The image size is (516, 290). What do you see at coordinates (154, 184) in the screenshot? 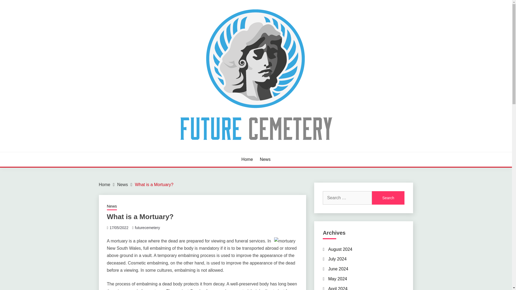
I see `What is a Mortuary?` at bounding box center [154, 184].